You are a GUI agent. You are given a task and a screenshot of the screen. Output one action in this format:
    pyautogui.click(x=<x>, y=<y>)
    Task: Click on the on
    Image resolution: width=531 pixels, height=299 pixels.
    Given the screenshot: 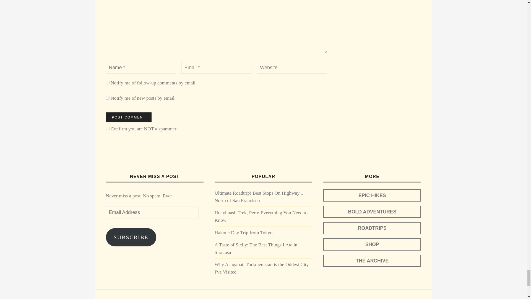 What is the action you would take?
    pyautogui.click(x=107, y=128)
    